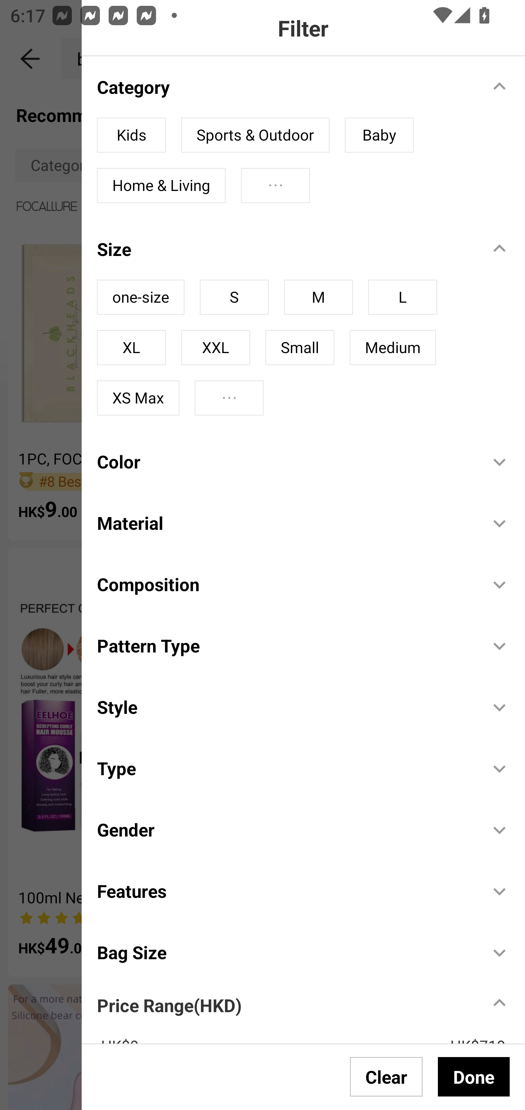 The height and width of the screenshot is (1110, 525). Describe the element at coordinates (474, 1076) in the screenshot. I see `Done` at that location.